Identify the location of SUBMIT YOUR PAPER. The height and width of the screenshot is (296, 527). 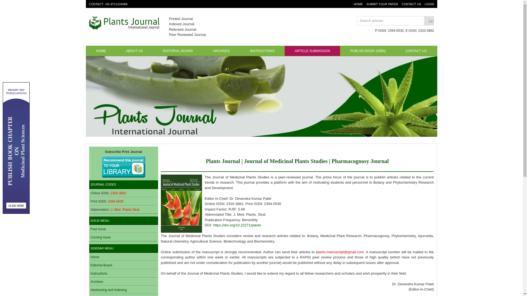
(382, 4).